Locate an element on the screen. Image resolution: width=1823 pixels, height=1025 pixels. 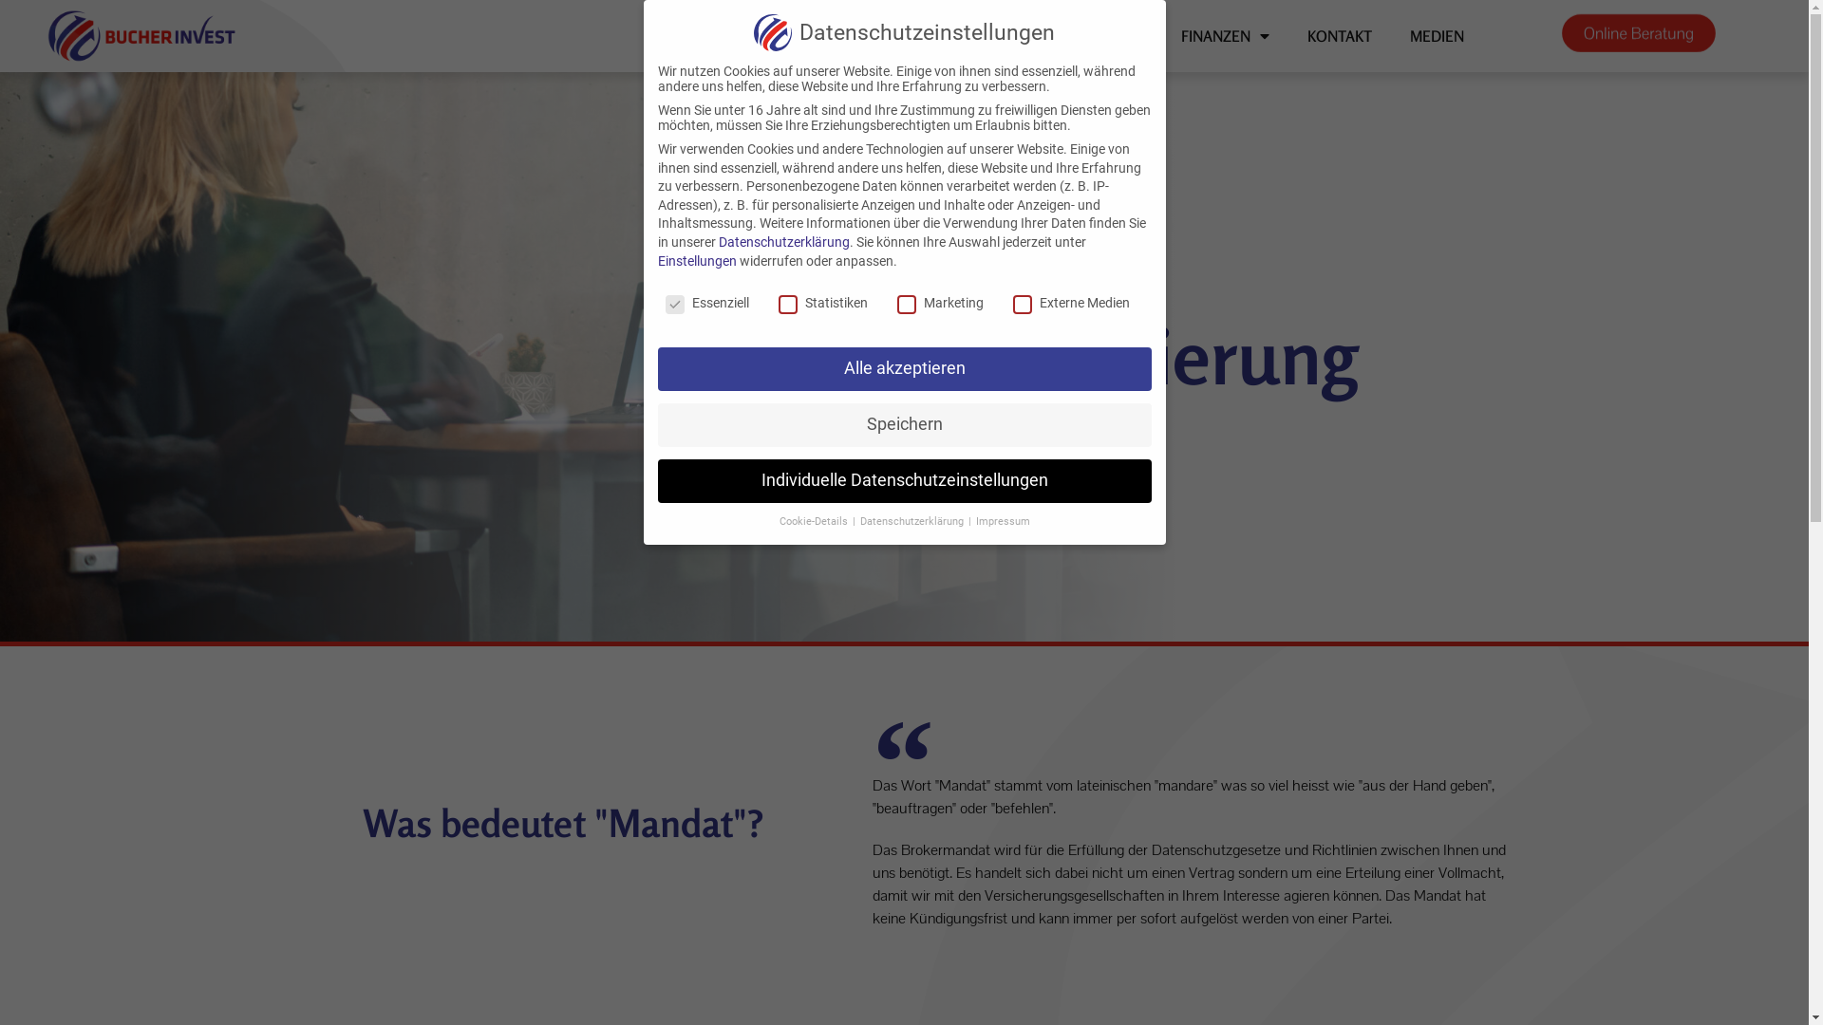
VERSICHERUNGEN is located at coordinates (1071, 36).